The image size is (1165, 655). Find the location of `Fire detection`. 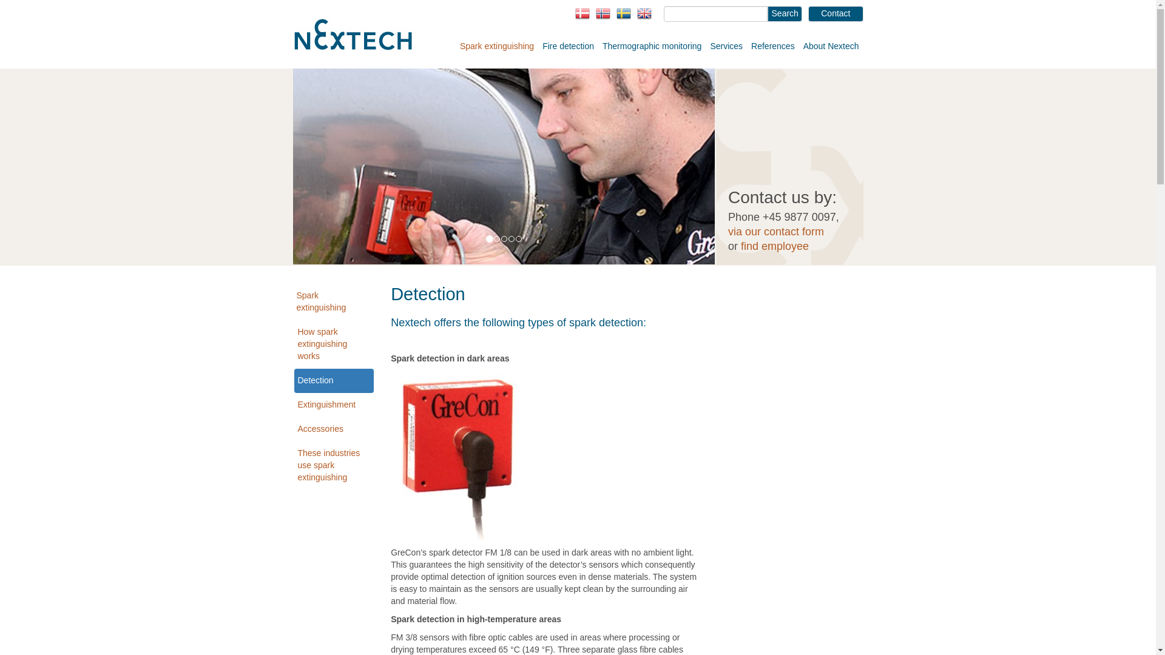

Fire detection is located at coordinates (568, 45).